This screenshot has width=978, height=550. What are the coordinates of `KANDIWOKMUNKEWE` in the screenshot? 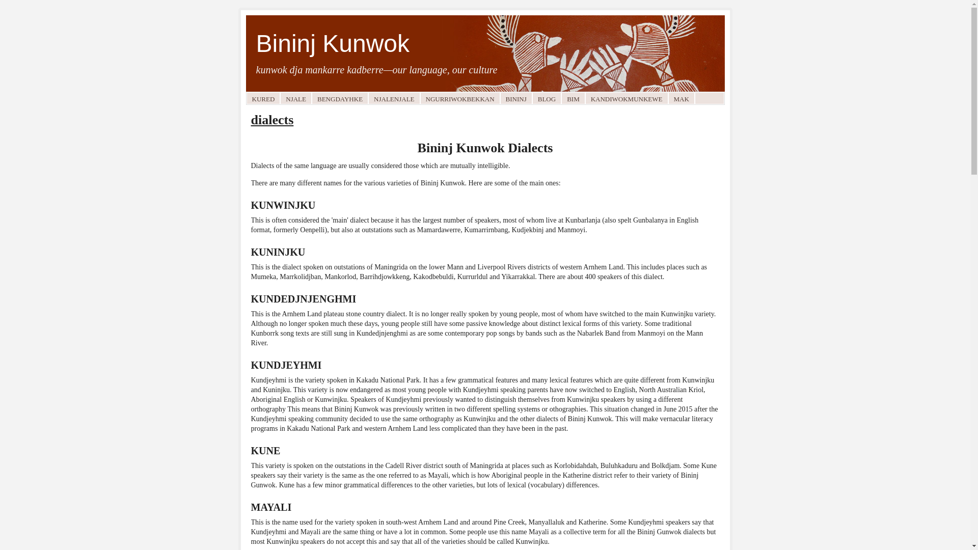 It's located at (627, 98).